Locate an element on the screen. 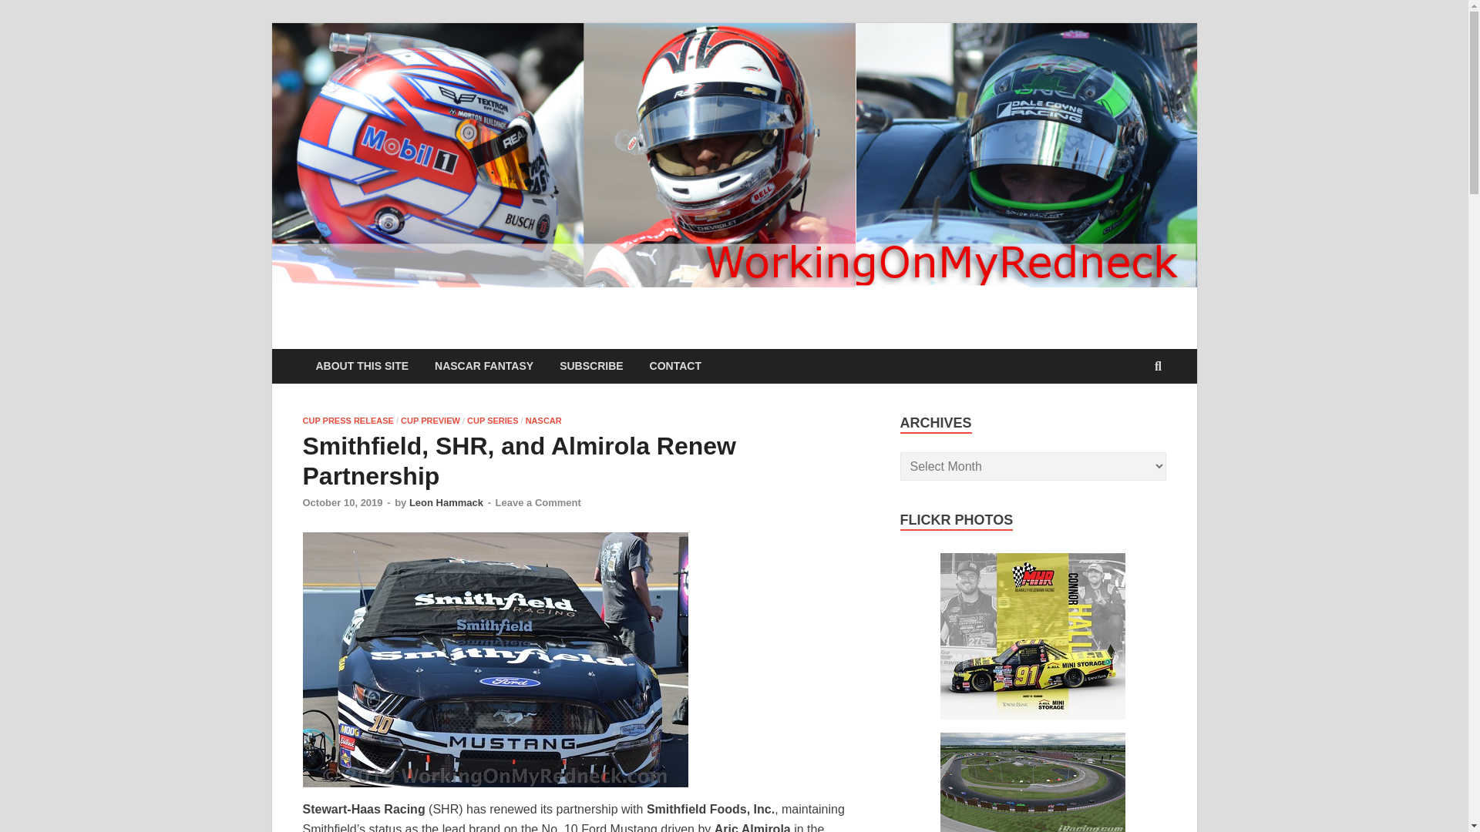  Leave a Comment is located at coordinates (538, 502).